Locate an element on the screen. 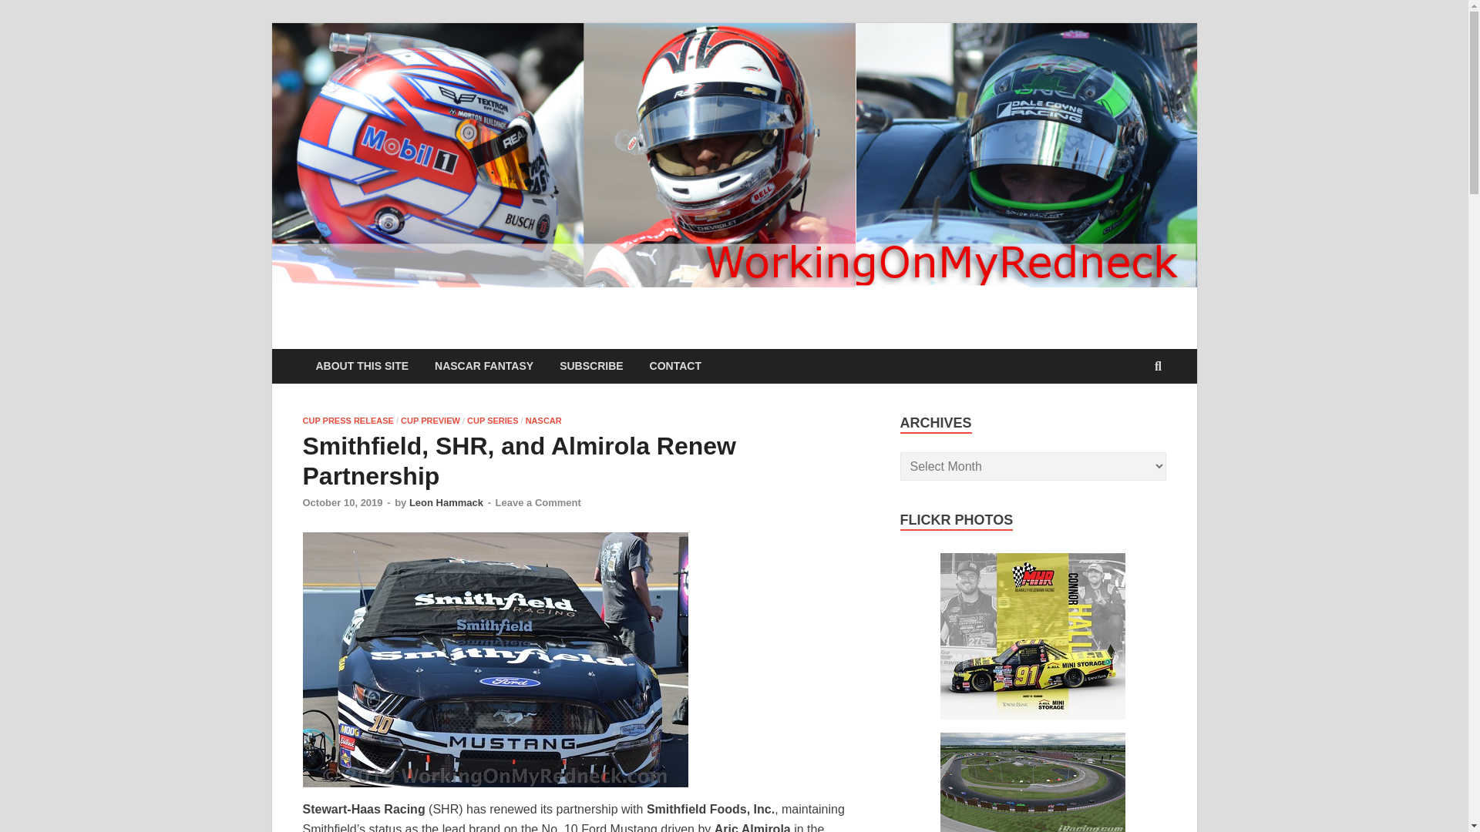  Leave a Comment is located at coordinates (538, 502).